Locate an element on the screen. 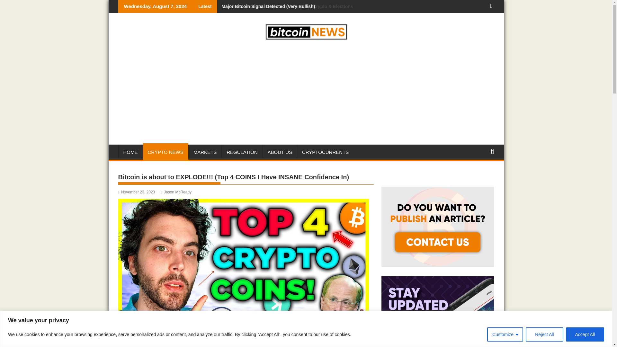 Image resolution: width=617 pixels, height=347 pixels. MARKETS is located at coordinates (205, 152).